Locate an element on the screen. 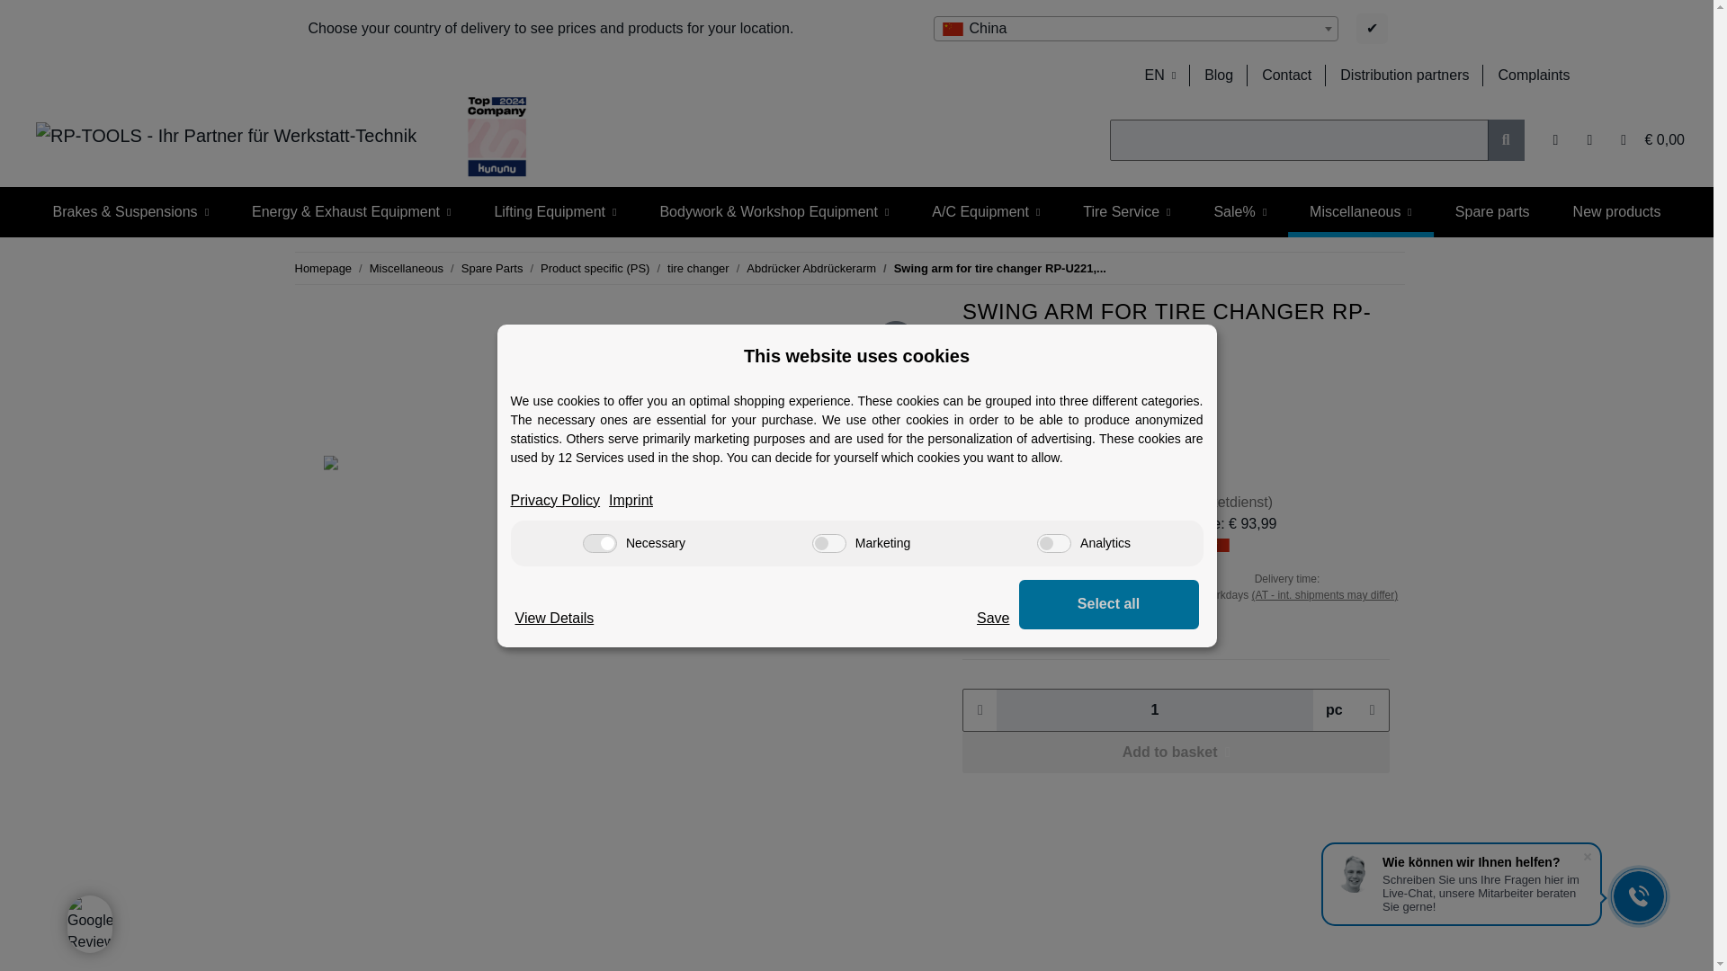  on is located at coordinates (828, 543).